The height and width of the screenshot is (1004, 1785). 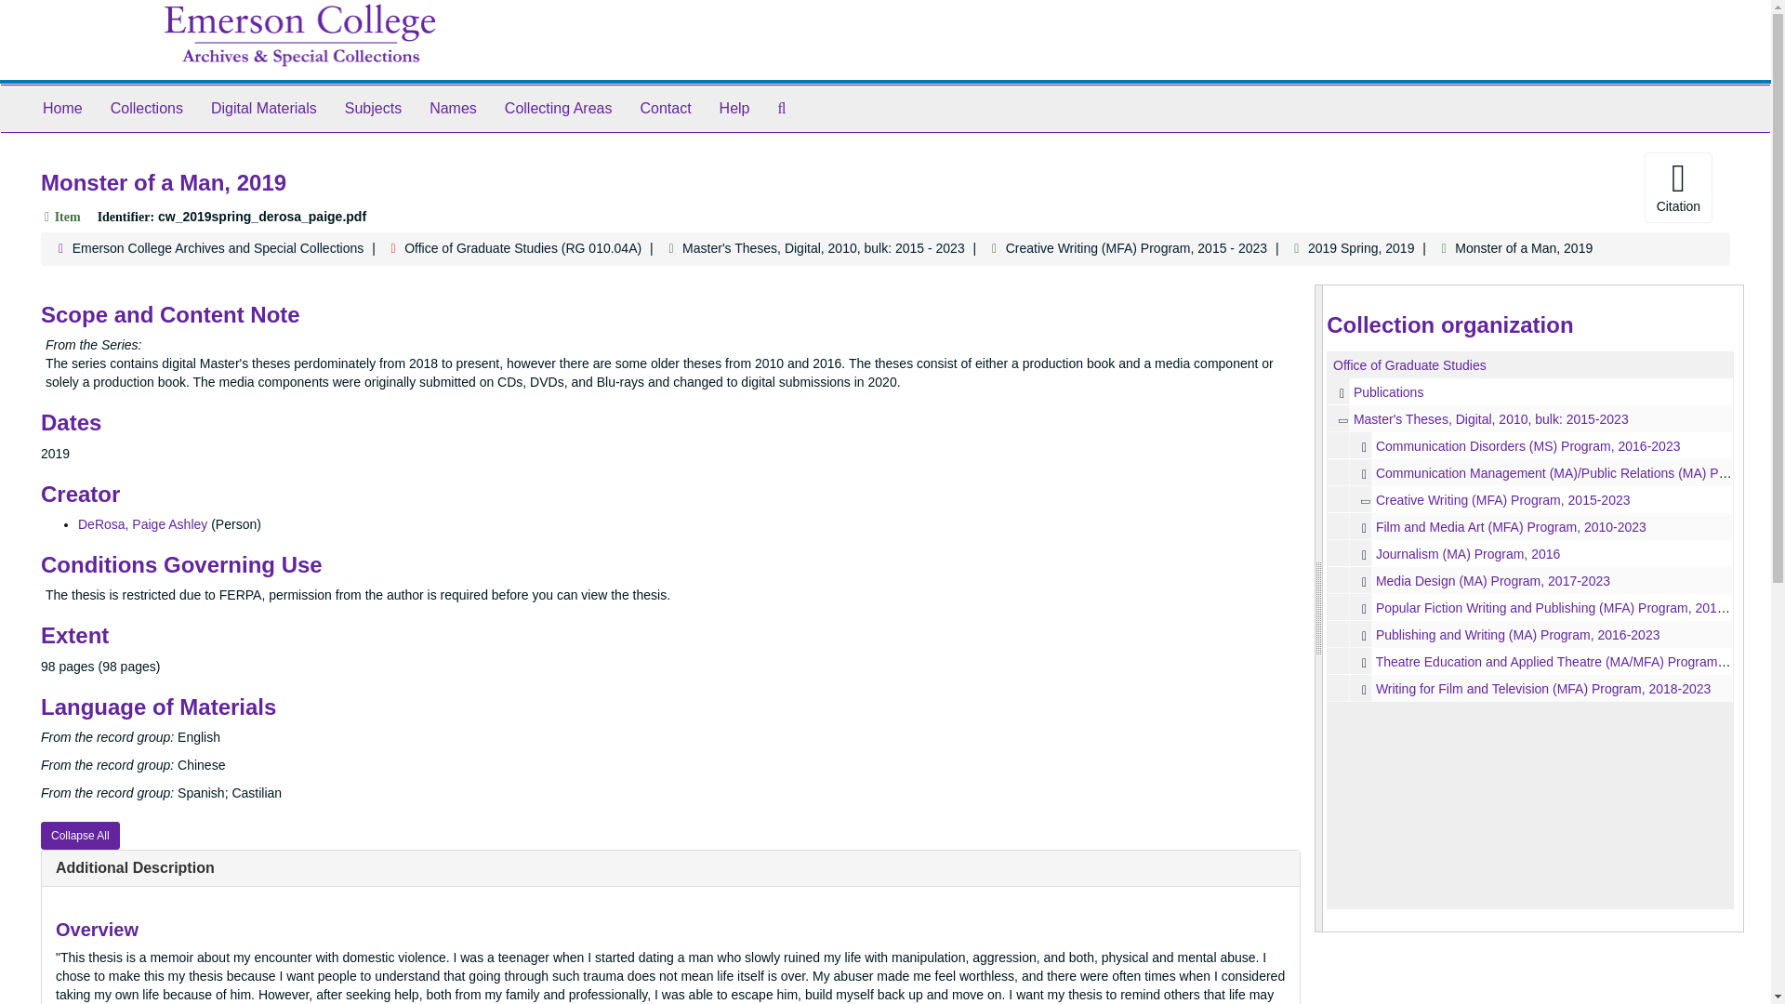 What do you see at coordinates (62, 108) in the screenshot?
I see `translation missing: en.Home` at bounding box center [62, 108].